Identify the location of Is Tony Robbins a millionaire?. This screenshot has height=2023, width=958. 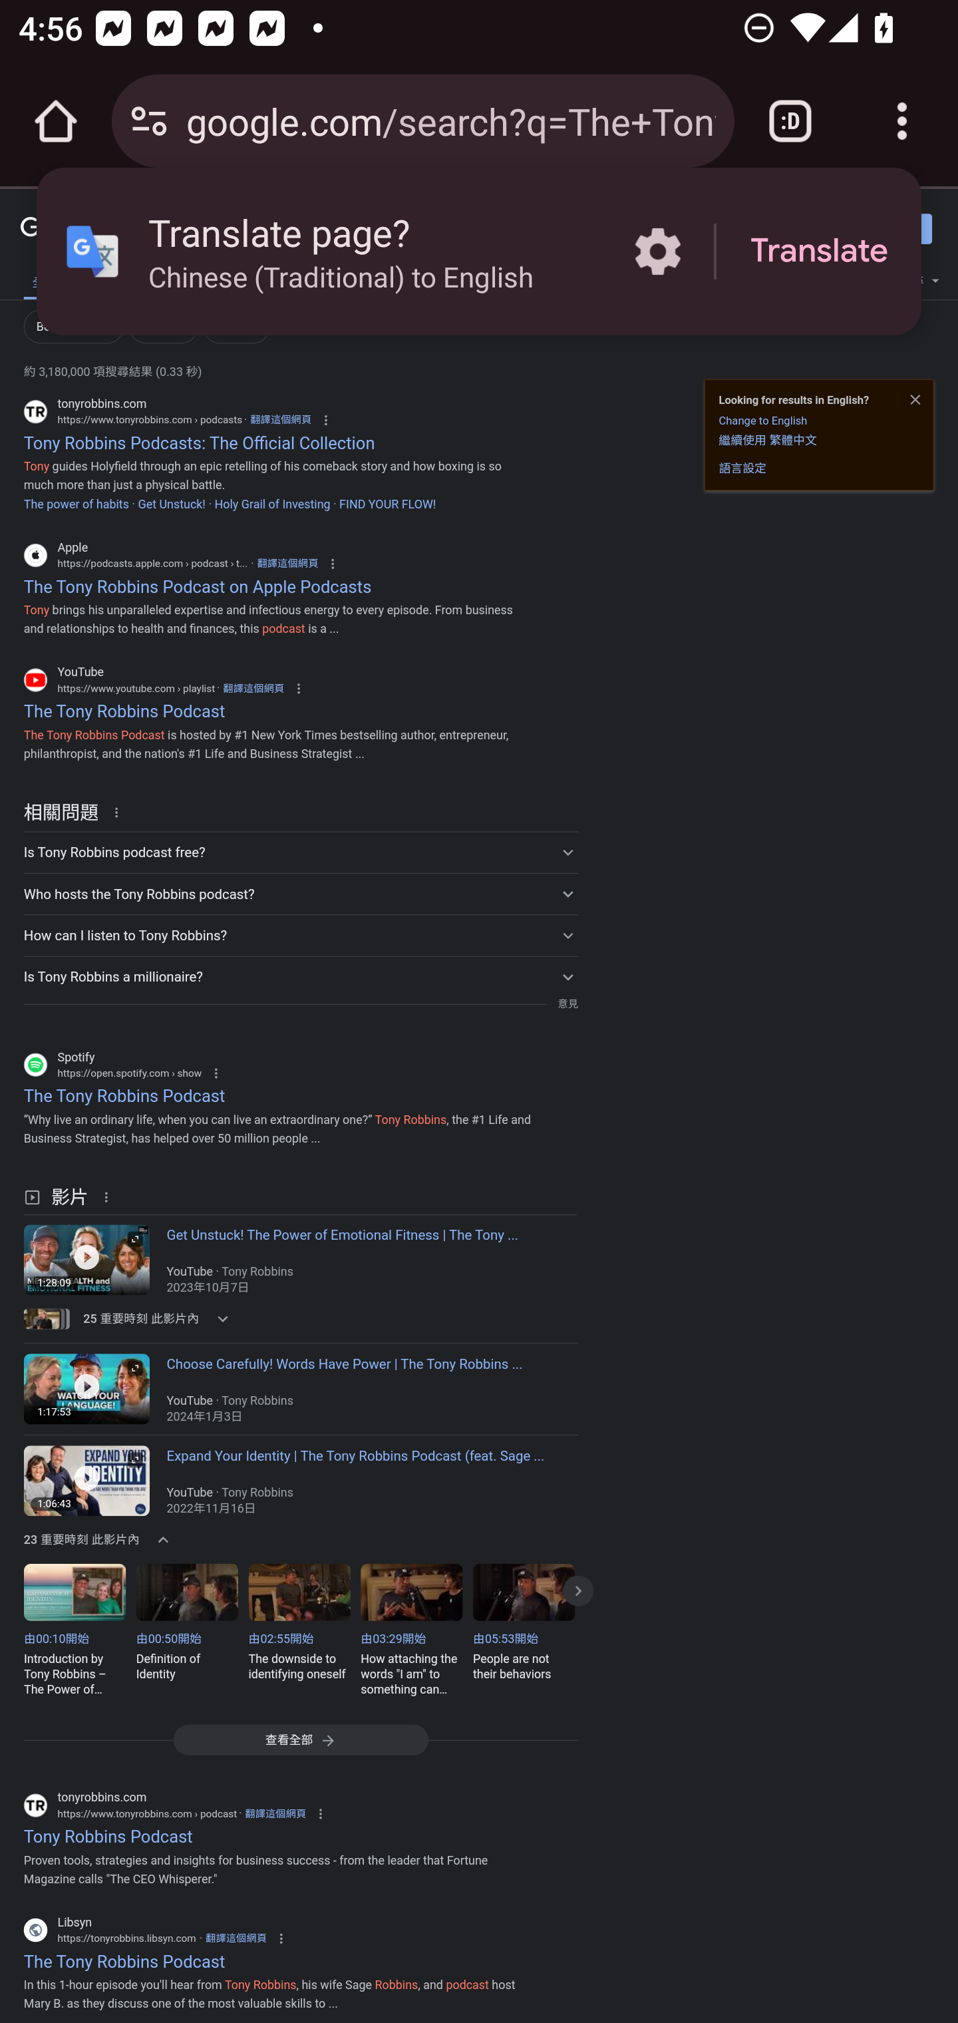
(300, 976).